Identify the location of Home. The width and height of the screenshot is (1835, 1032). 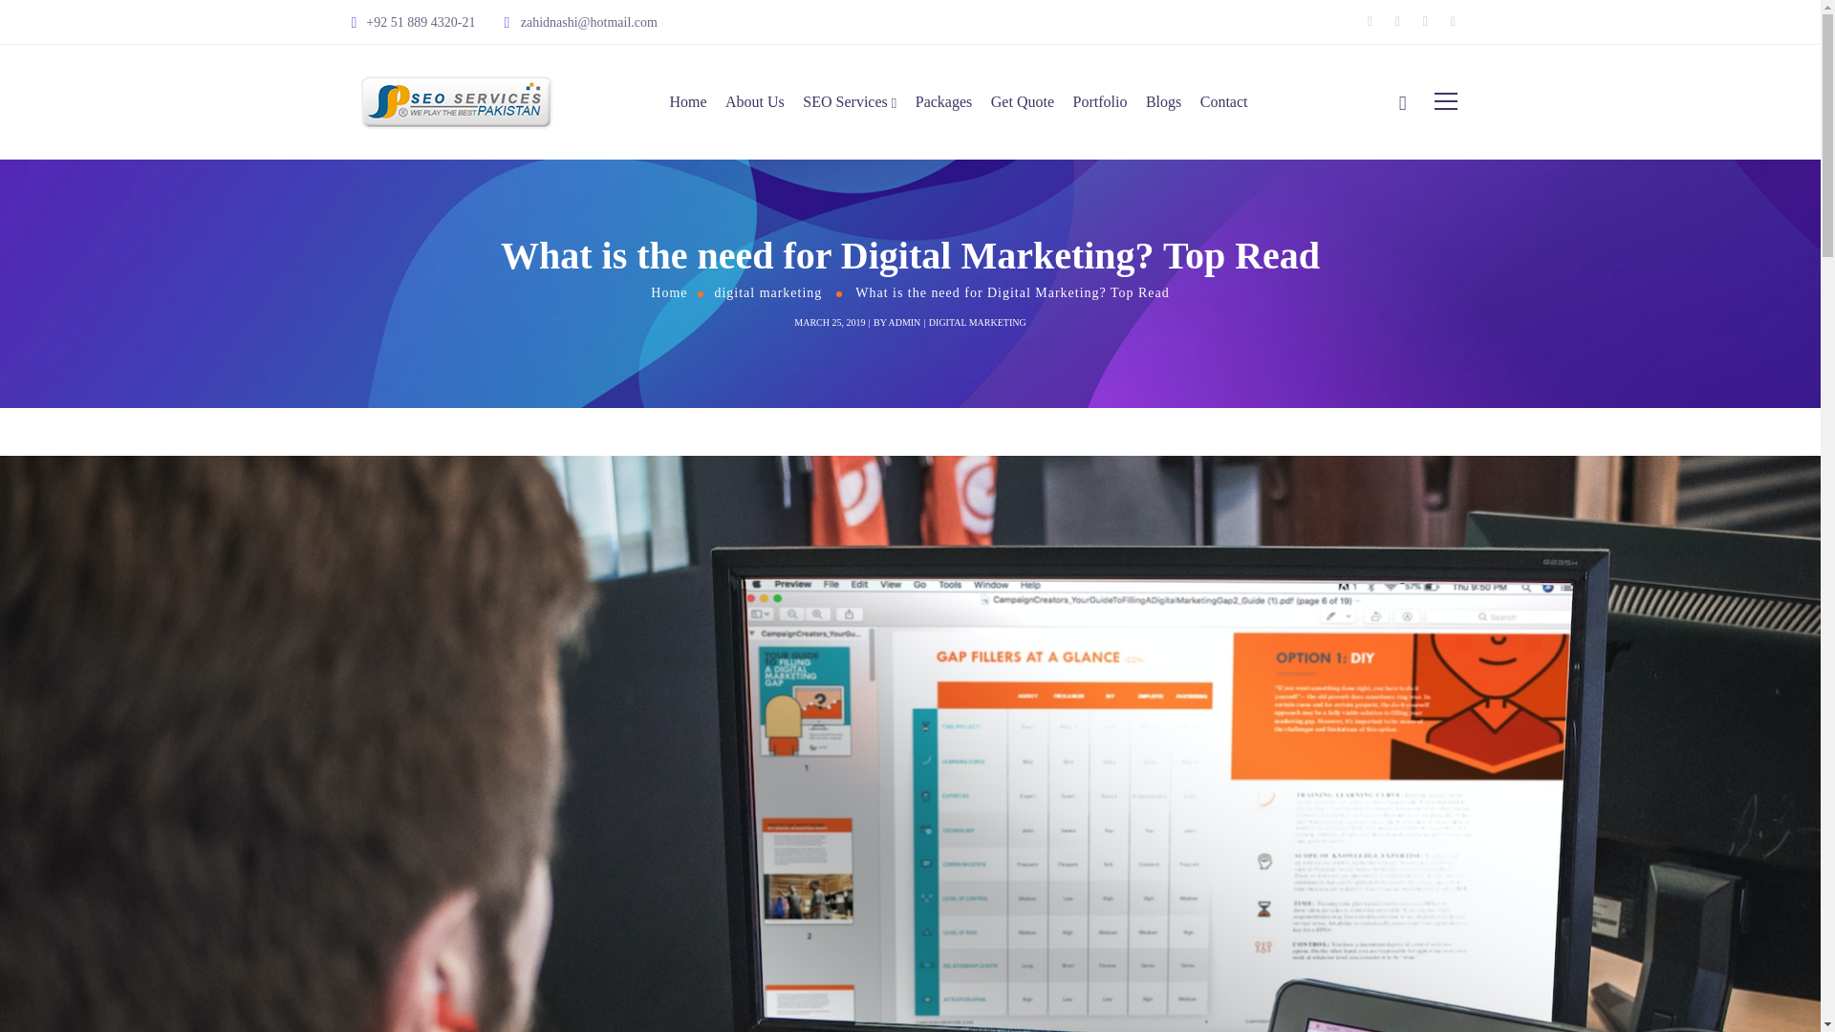
(669, 292).